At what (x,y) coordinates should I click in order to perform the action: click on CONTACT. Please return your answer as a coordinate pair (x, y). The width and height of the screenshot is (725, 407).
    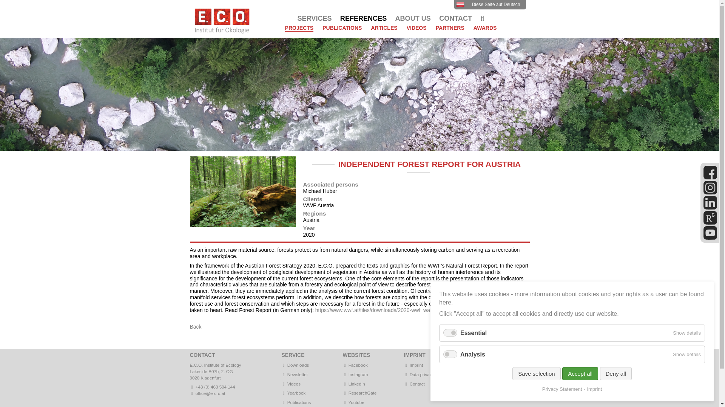
    Looking at the image, I should click on (455, 19).